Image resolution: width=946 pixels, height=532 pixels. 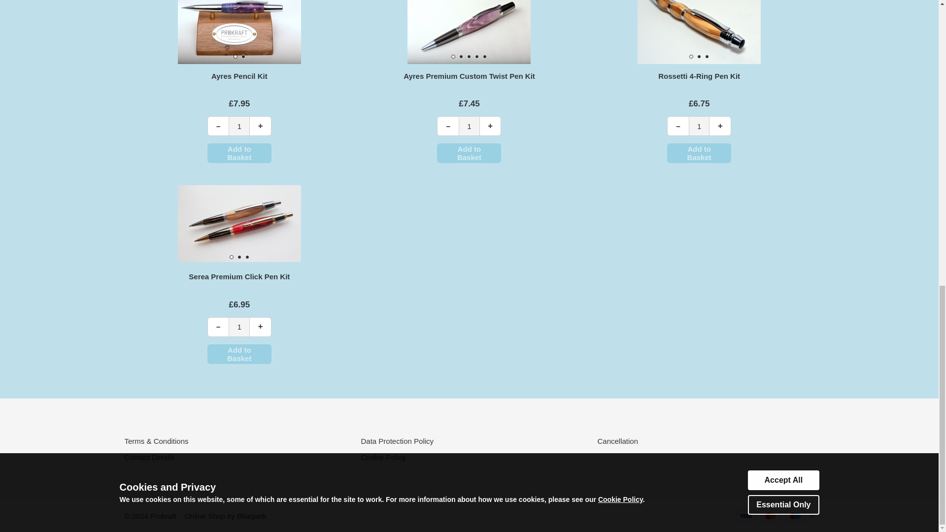 I want to click on 1, so click(x=699, y=126).